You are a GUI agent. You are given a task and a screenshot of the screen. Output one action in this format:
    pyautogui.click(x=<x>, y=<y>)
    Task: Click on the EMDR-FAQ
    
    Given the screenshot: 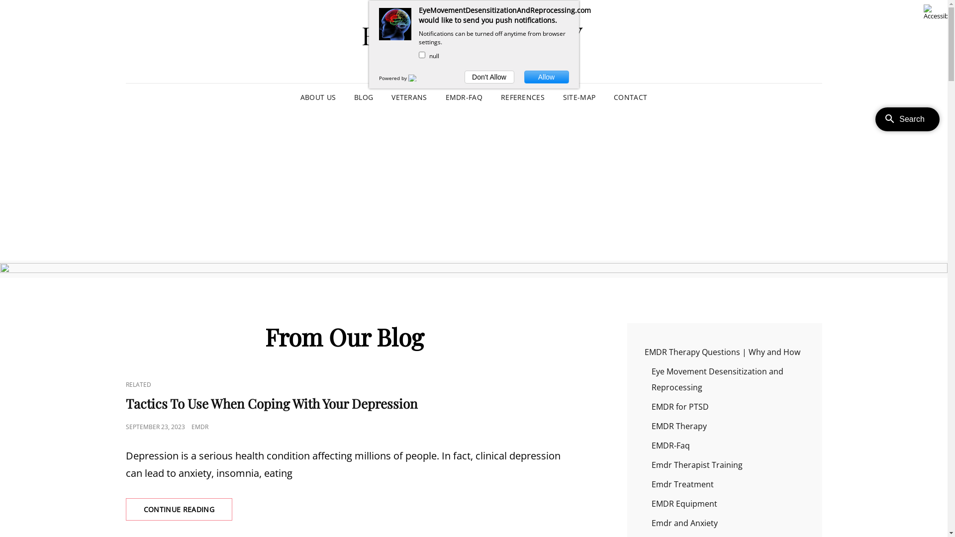 What is the action you would take?
    pyautogui.click(x=464, y=97)
    